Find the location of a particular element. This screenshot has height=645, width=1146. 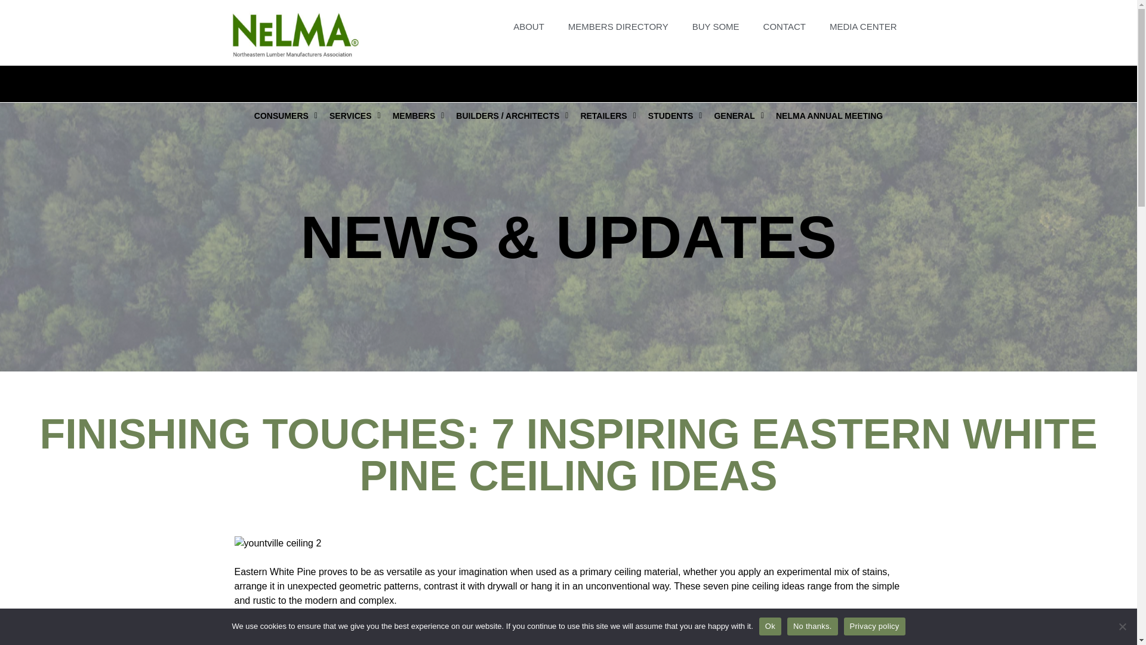

MEMBERS DIRECTORY is located at coordinates (618, 26).